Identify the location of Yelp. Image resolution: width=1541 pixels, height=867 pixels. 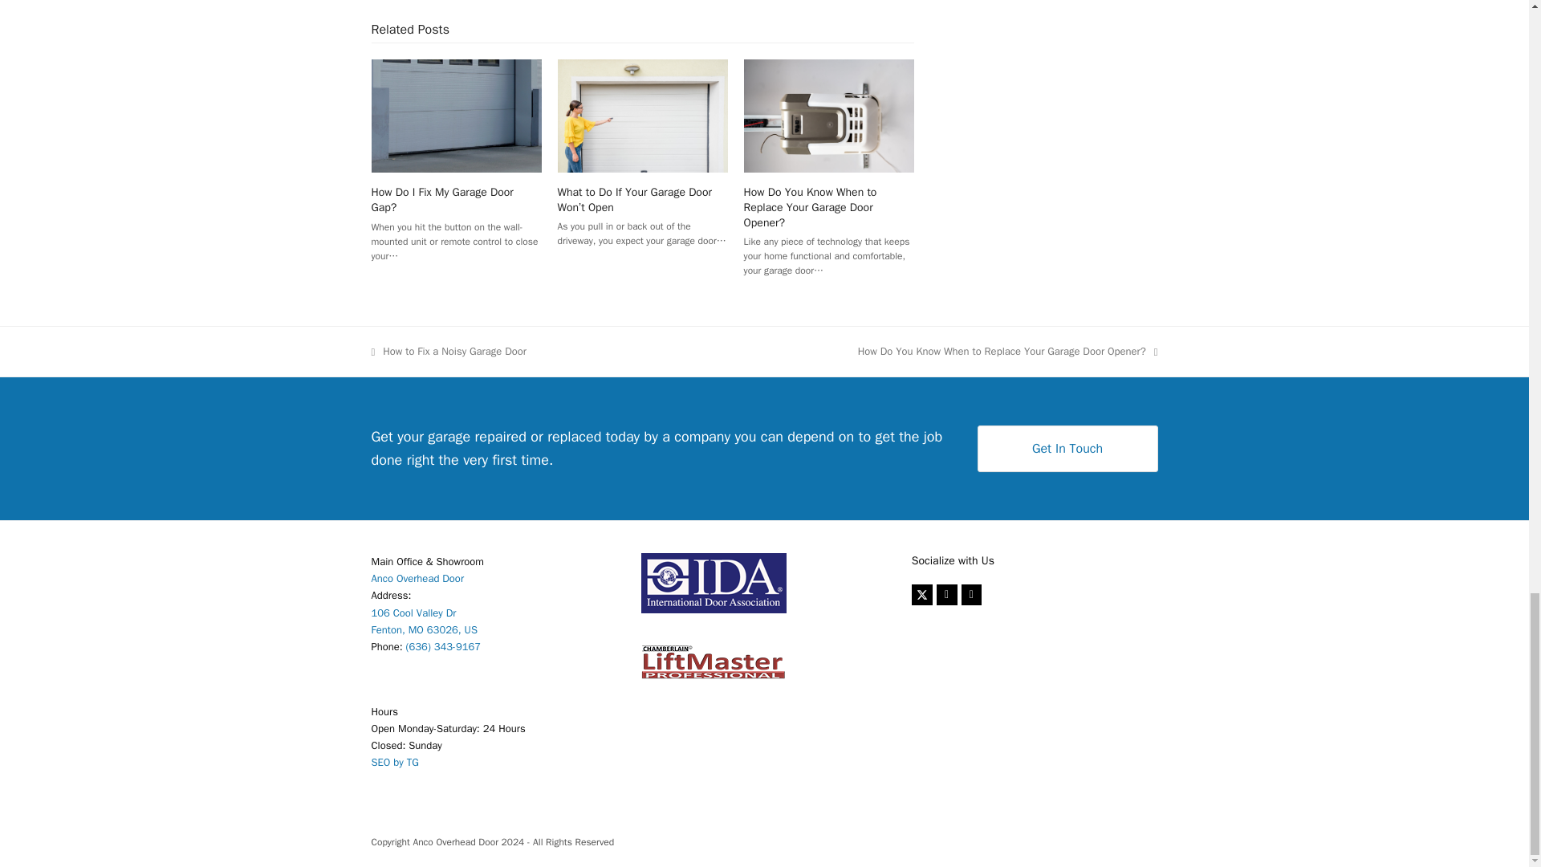
(972, 594).